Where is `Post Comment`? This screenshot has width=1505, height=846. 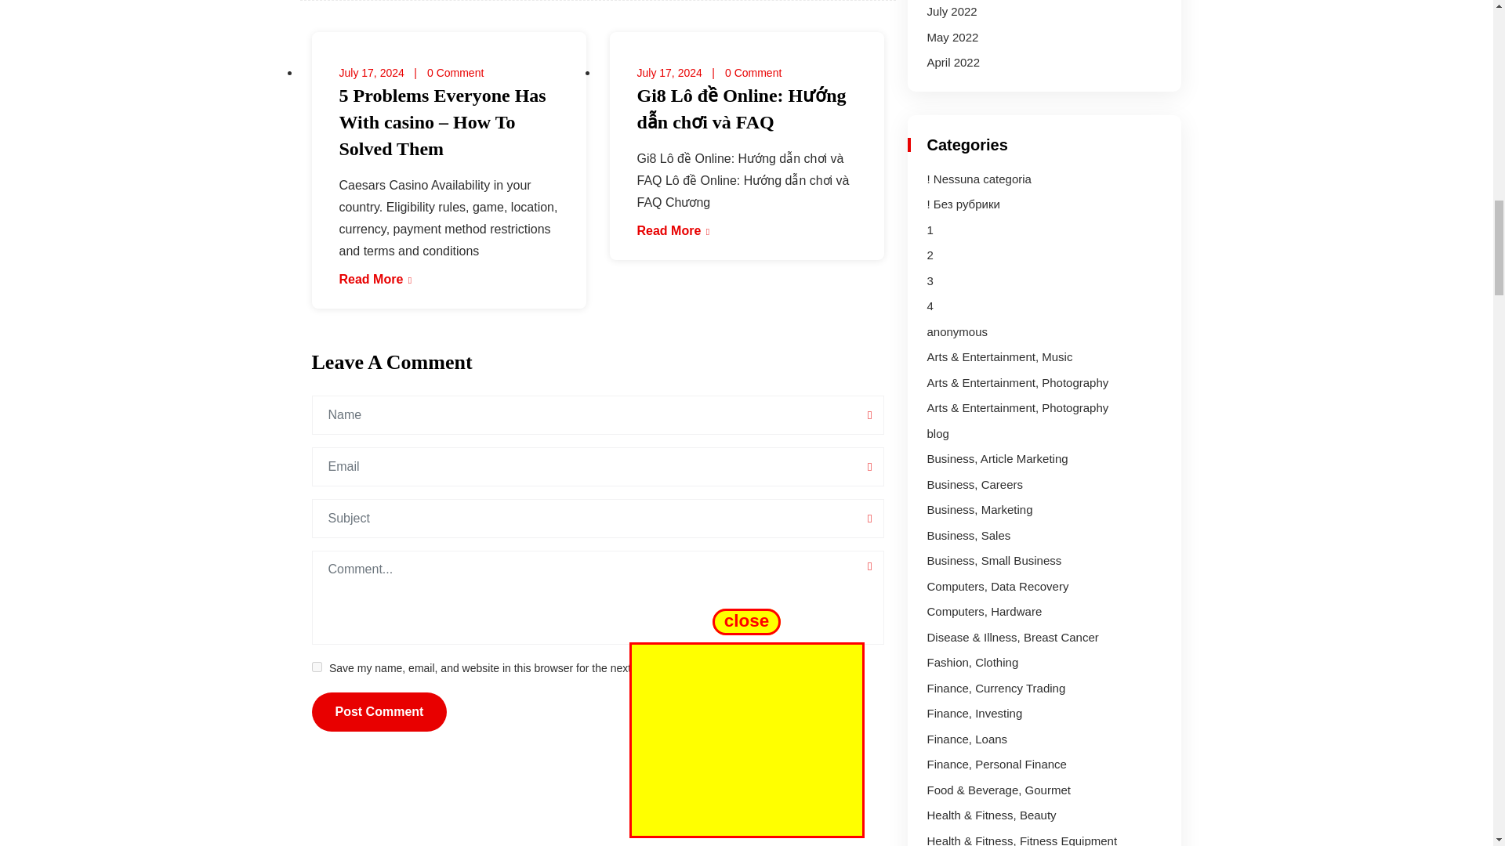 Post Comment is located at coordinates (379, 712).